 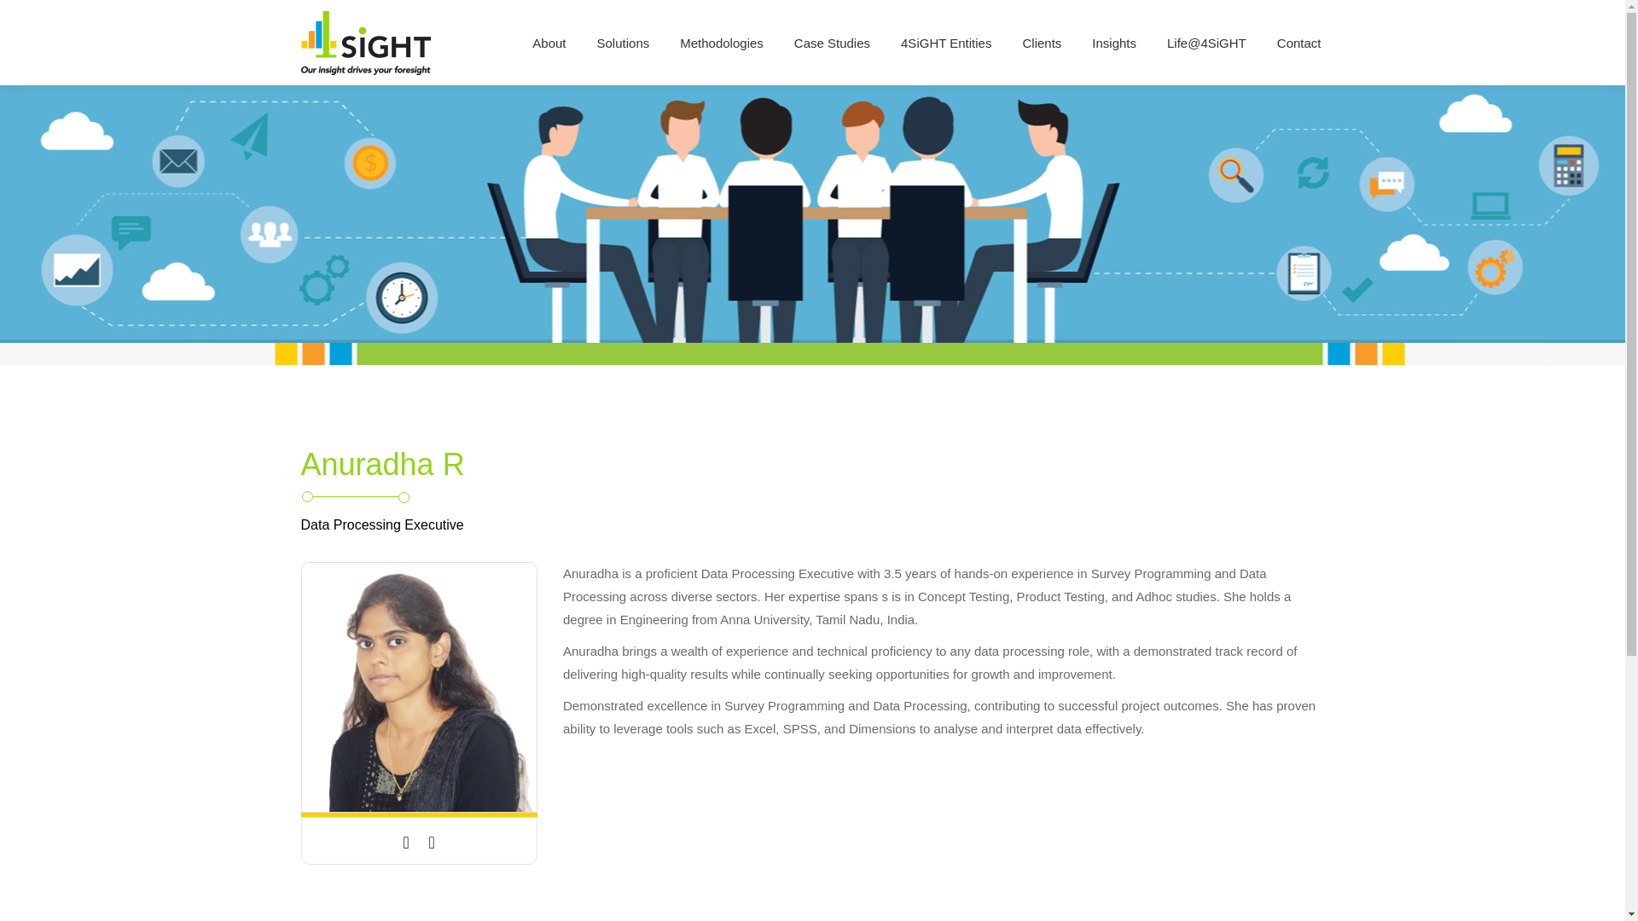 I want to click on Case Studies, so click(x=832, y=41).